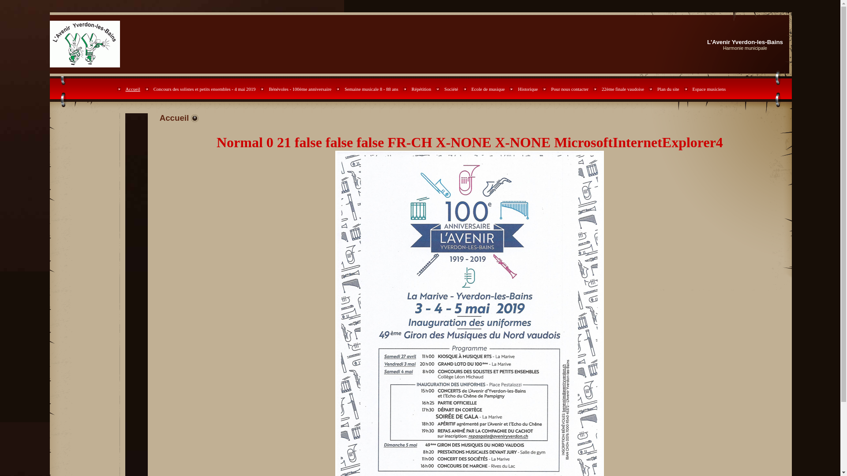 This screenshot has width=847, height=476. I want to click on Espace musiciens, so click(709, 89).